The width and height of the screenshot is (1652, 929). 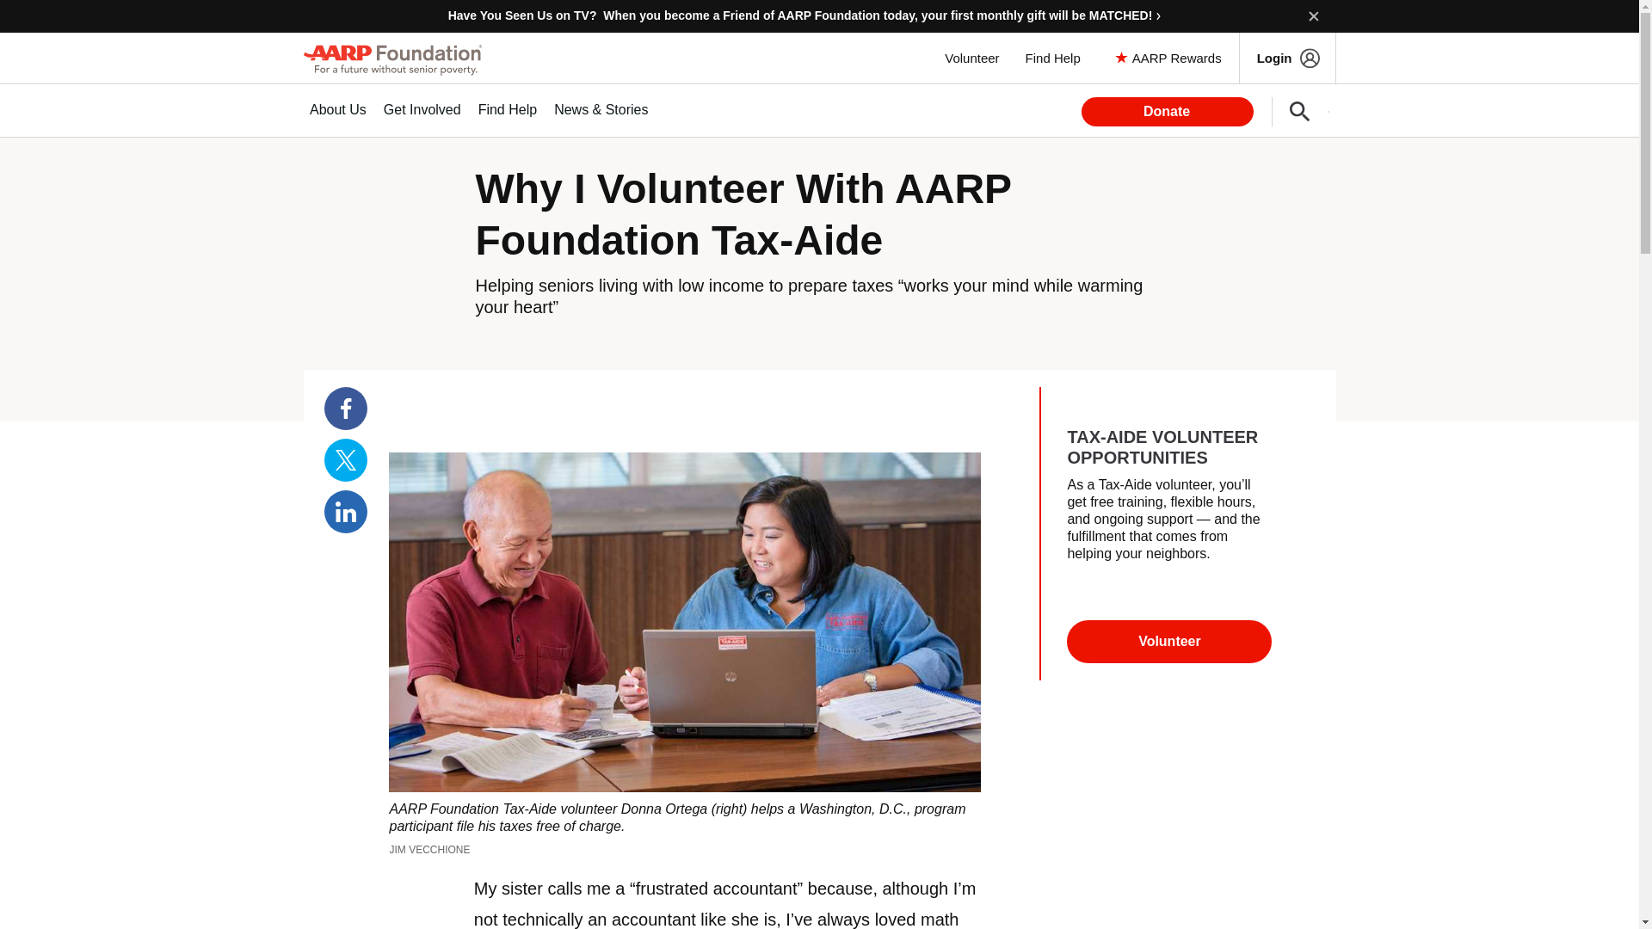 I want to click on Find Help, so click(x=1053, y=58).